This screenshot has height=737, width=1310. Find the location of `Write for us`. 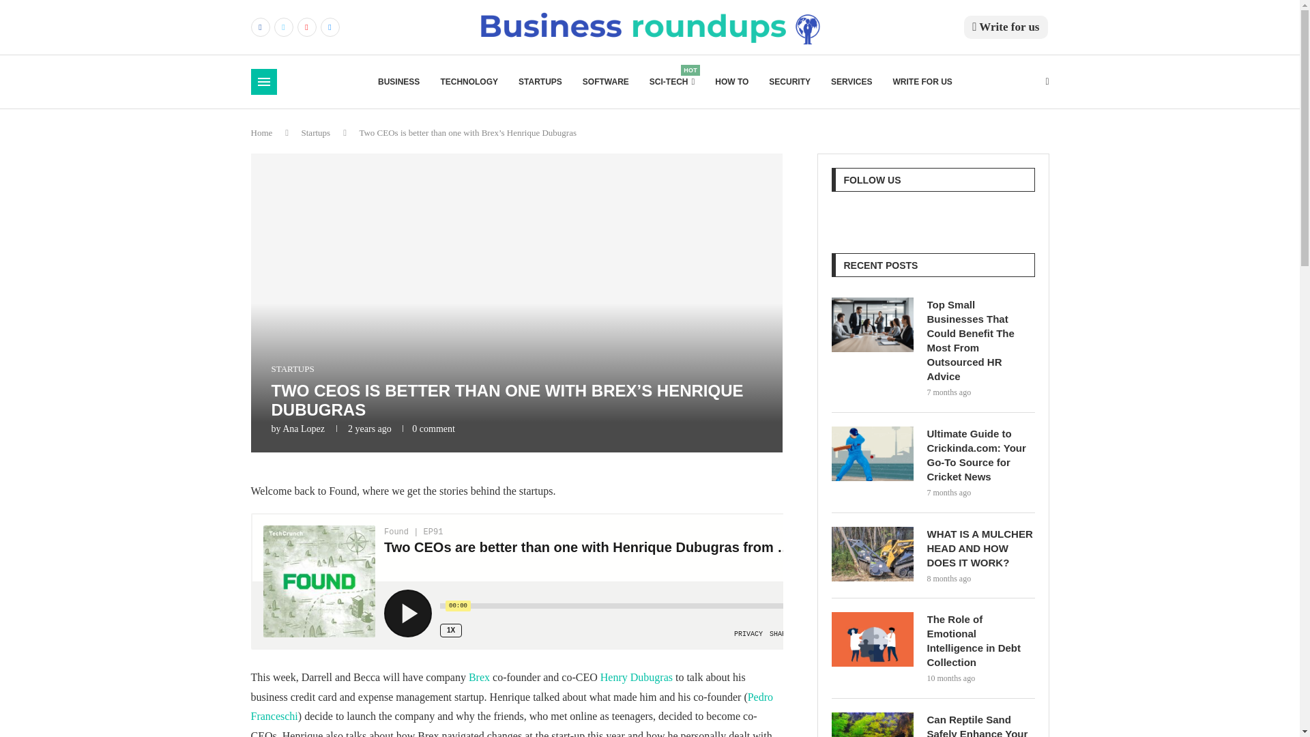

Write for us is located at coordinates (1006, 27).